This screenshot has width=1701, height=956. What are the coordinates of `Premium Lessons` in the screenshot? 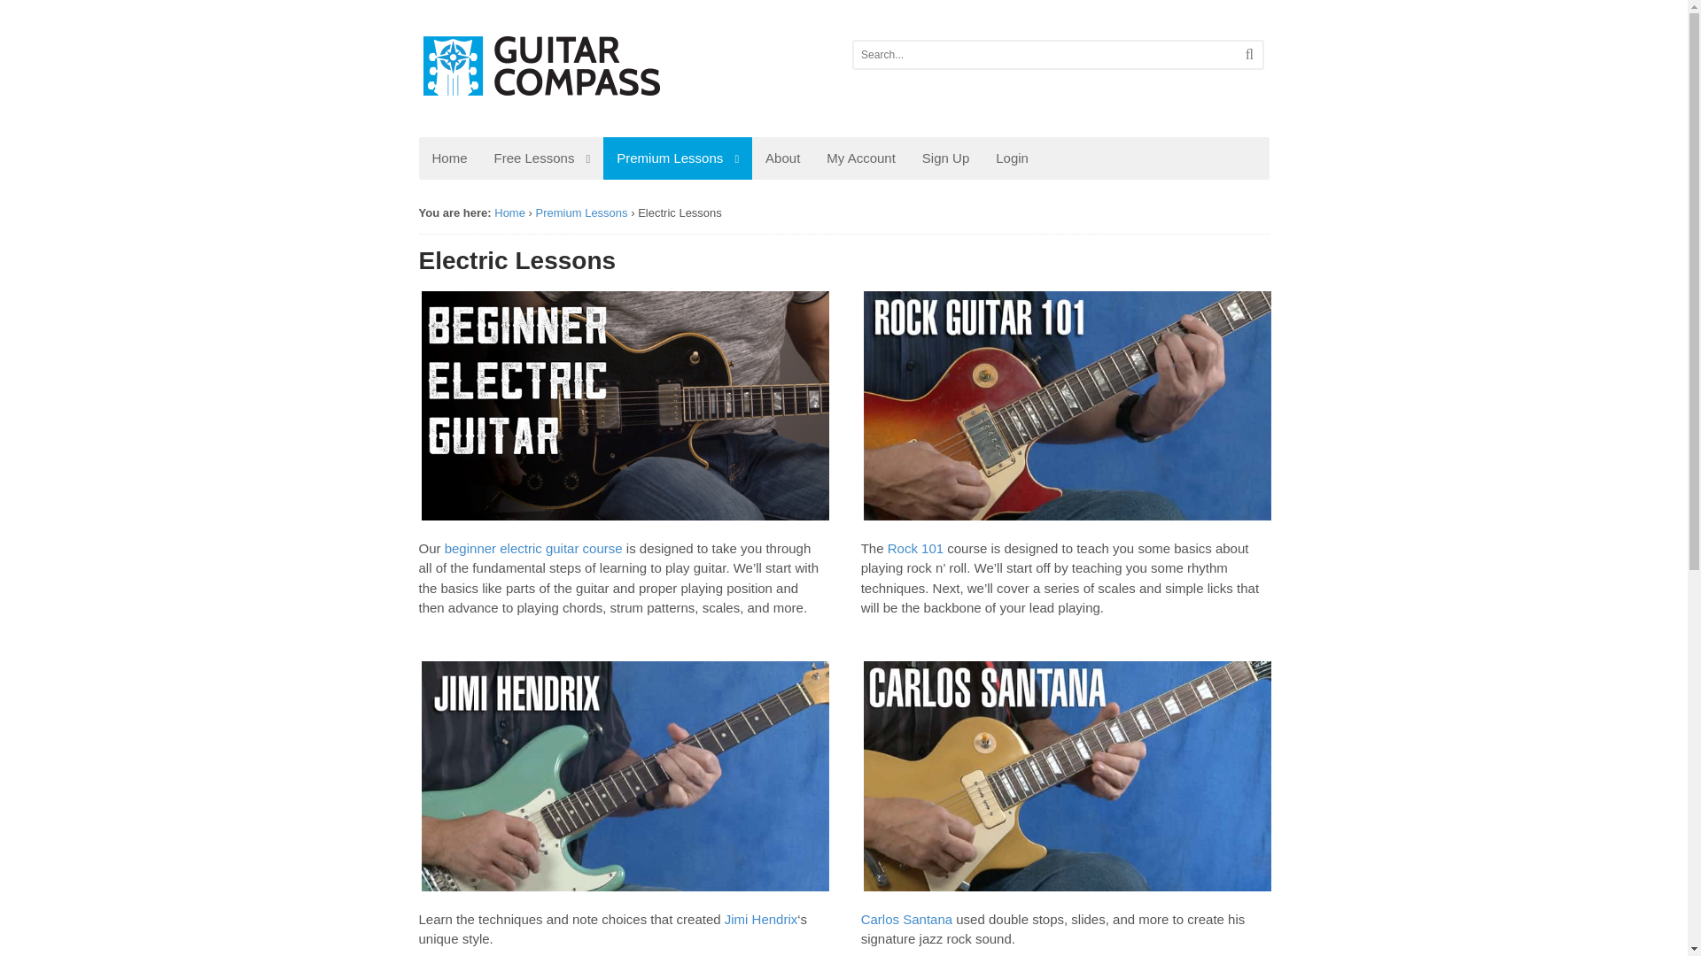 It's located at (677, 158).